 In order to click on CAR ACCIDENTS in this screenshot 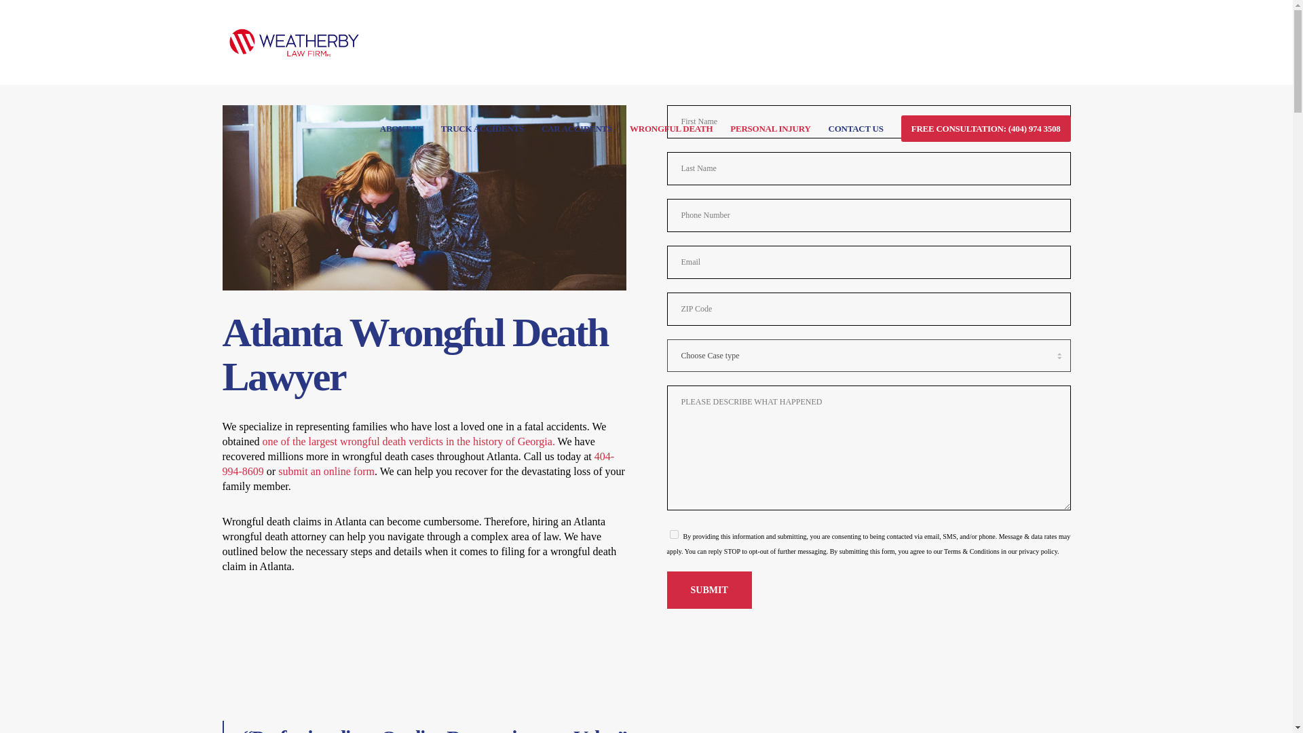, I will do `click(567, 127)`.